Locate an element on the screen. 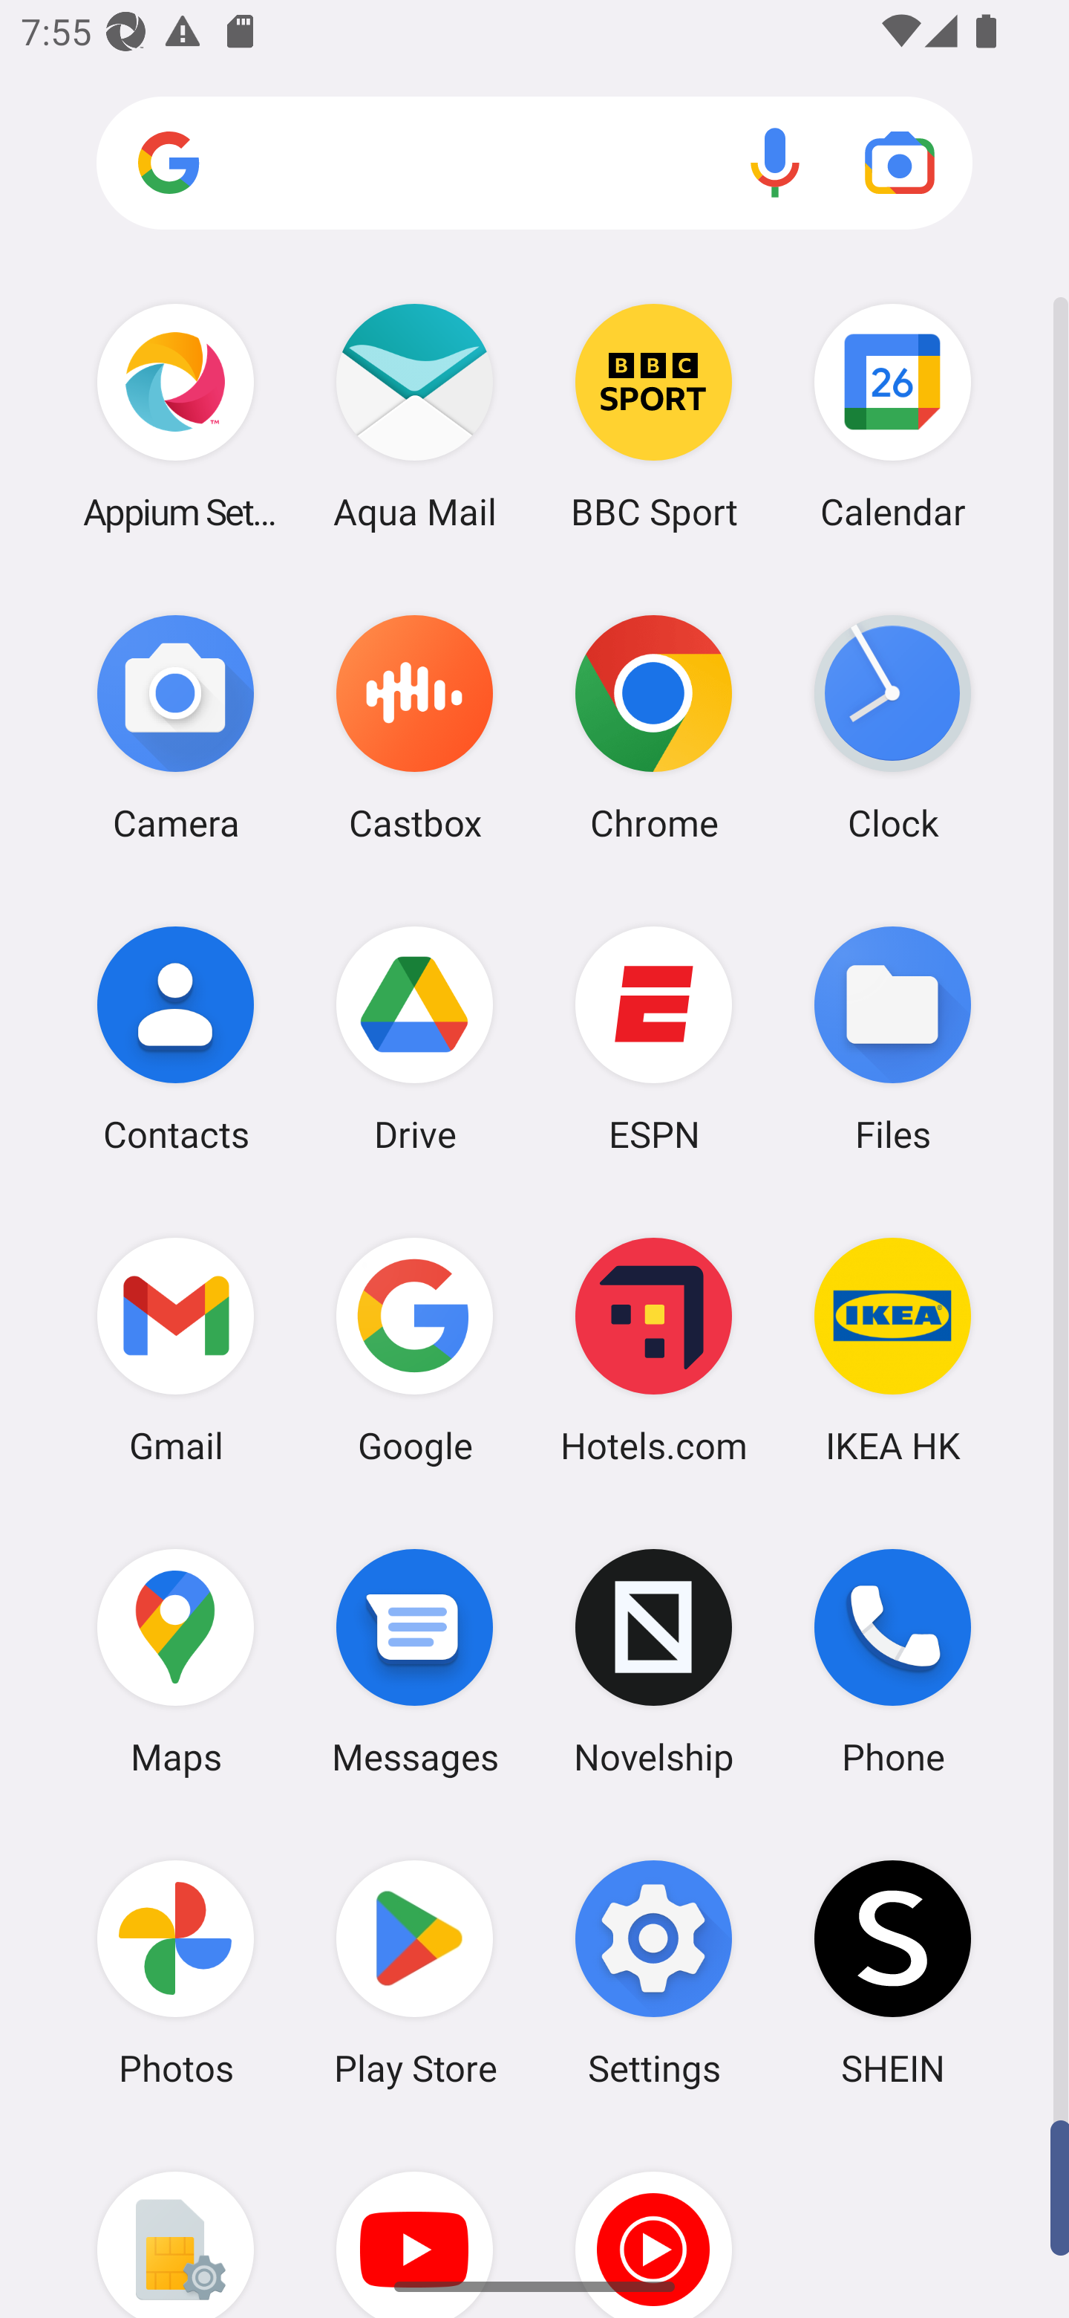  Maps is located at coordinates (175, 1662).